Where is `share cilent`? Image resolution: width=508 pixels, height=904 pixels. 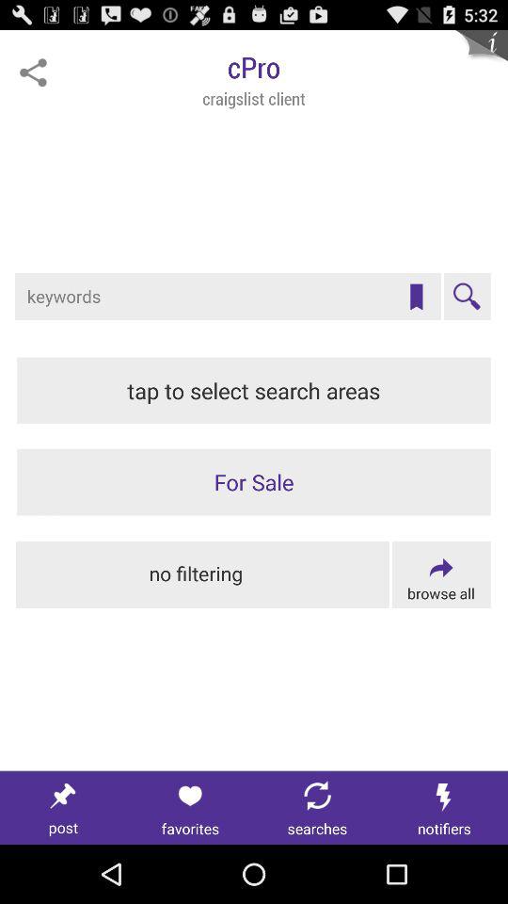 share cilent is located at coordinates (33, 73).